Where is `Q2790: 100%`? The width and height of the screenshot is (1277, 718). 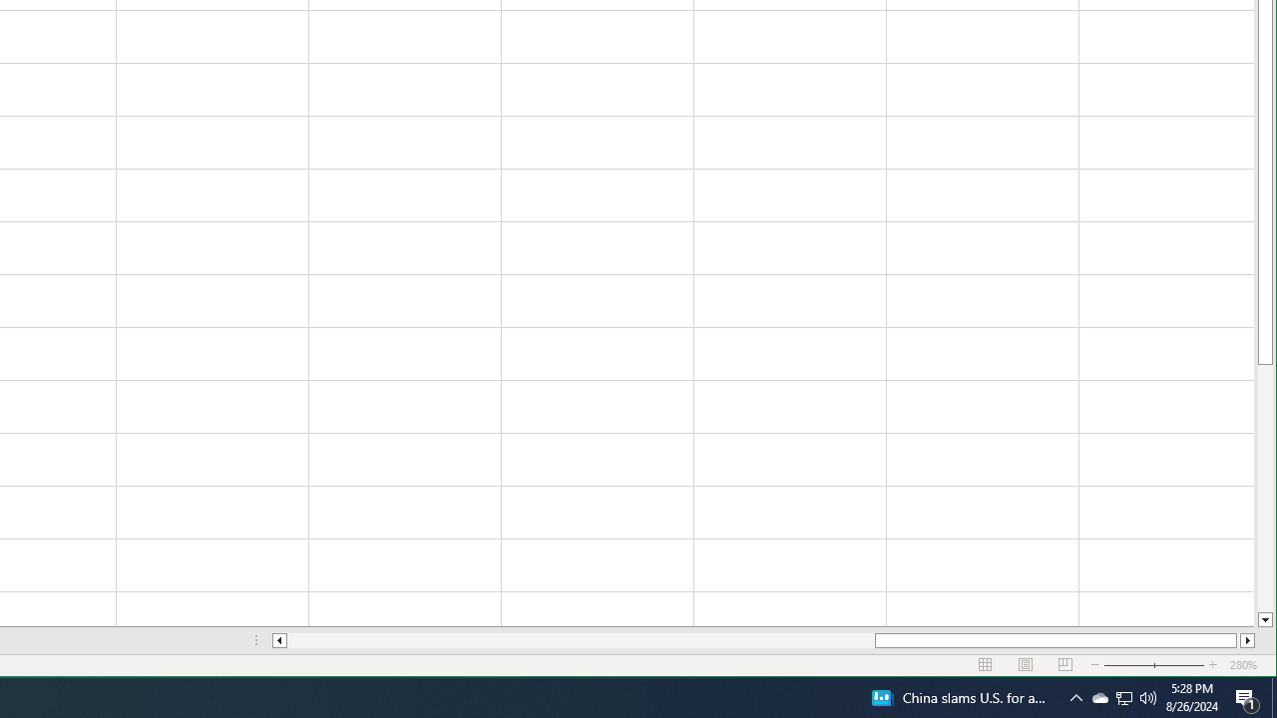
Q2790: 100% is located at coordinates (1123, 698).